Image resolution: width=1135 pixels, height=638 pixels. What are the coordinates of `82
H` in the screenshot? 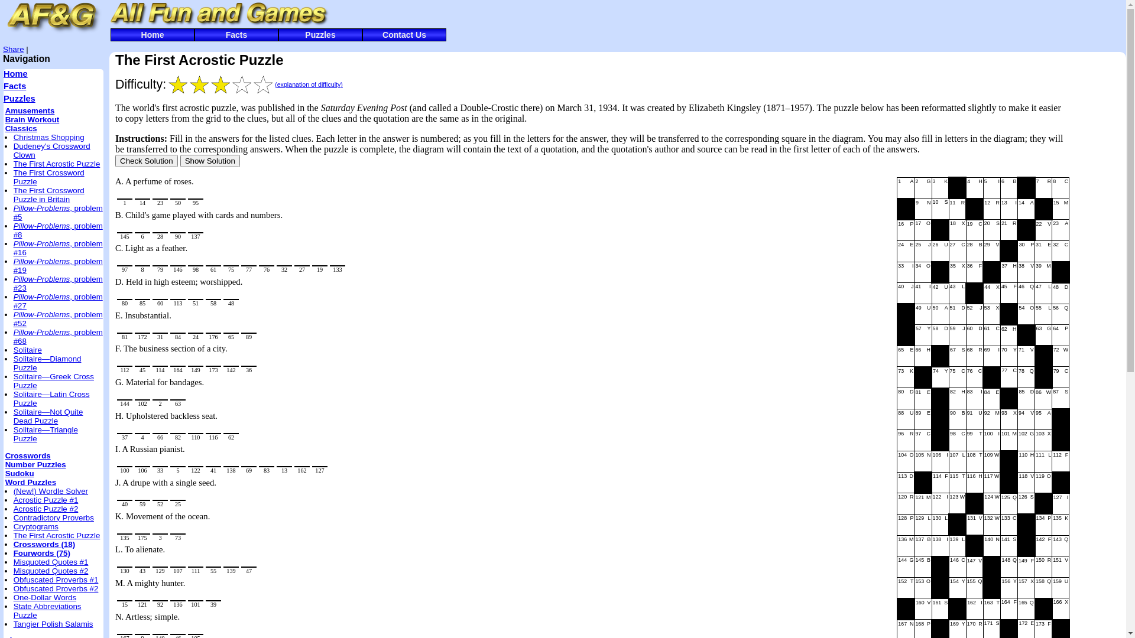 It's located at (958, 398).